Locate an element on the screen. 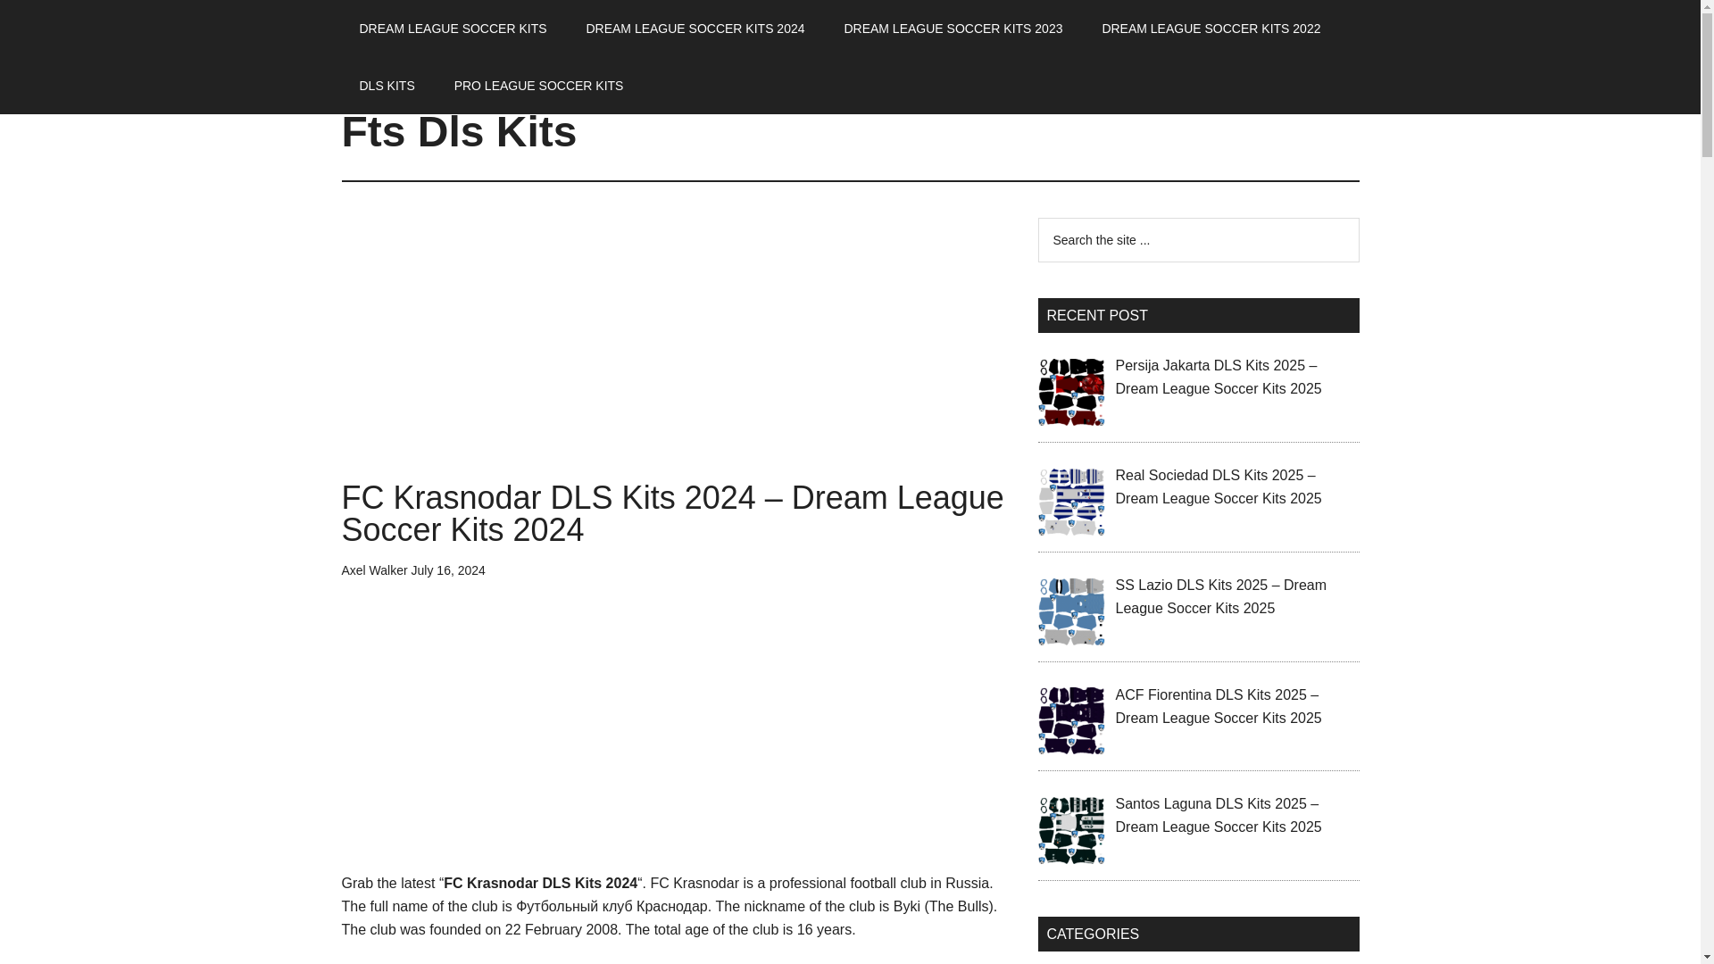 Image resolution: width=1714 pixels, height=964 pixels. DREAM LEAGUE SOCCER KITS is located at coordinates (452, 29).